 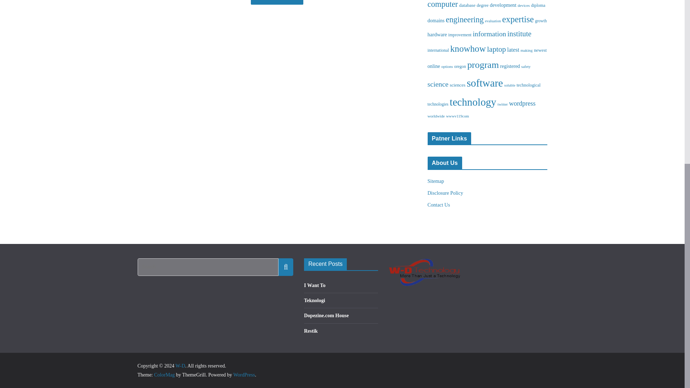 What do you see at coordinates (437, 34) in the screenshot?
I see `hardware` at bounding box center [437, 34].